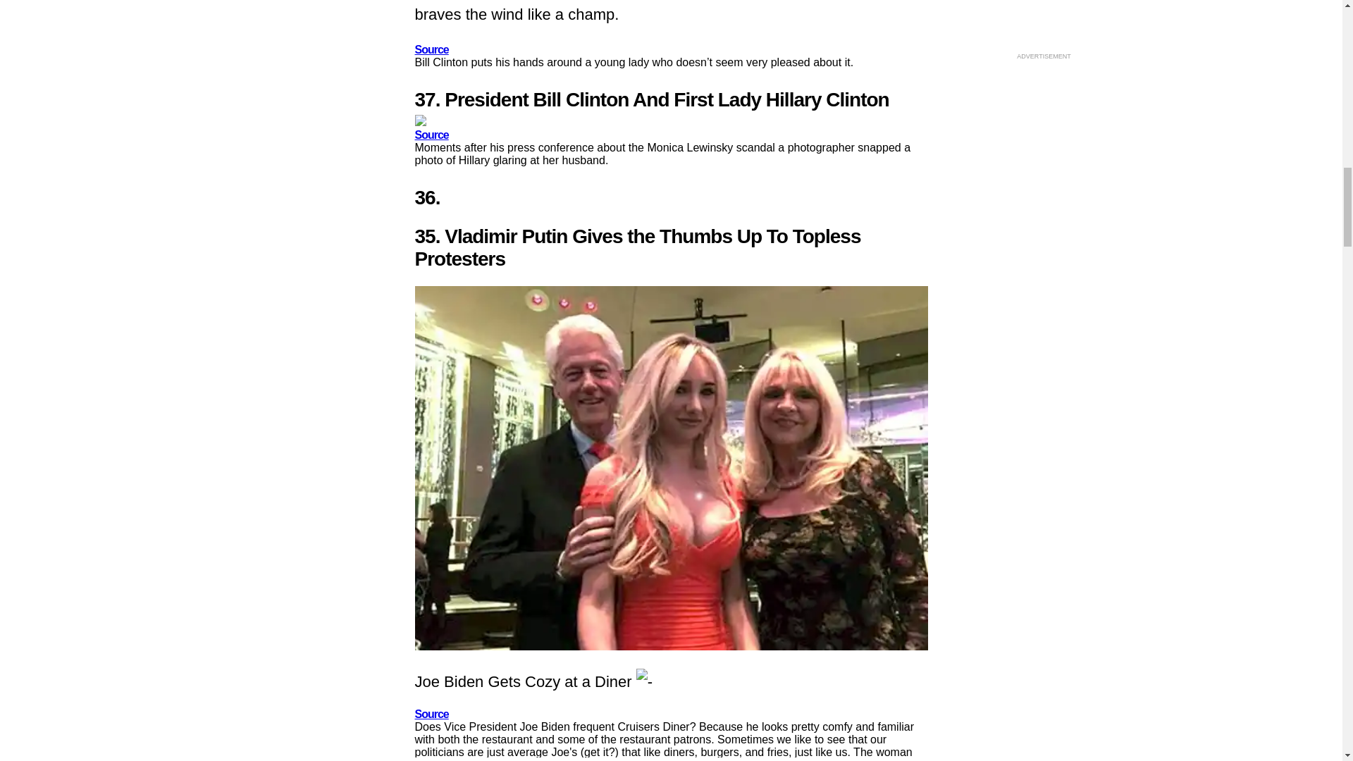  I want to click on Source, so click(431, 134).